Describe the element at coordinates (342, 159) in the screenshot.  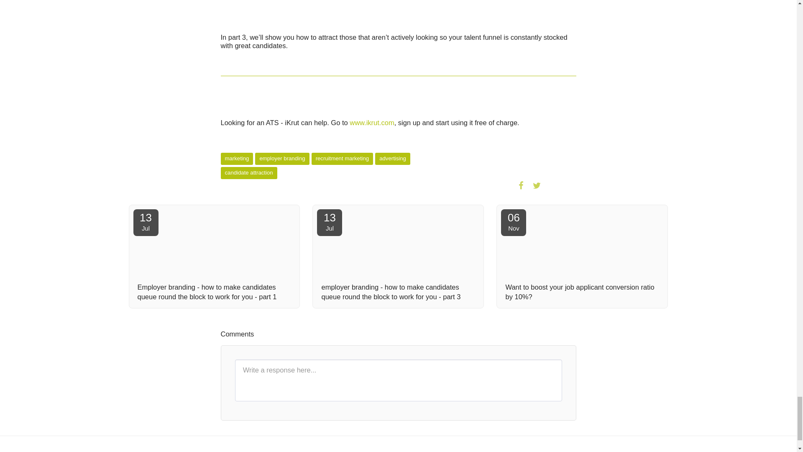
I see `recruitment marketing` at that location.